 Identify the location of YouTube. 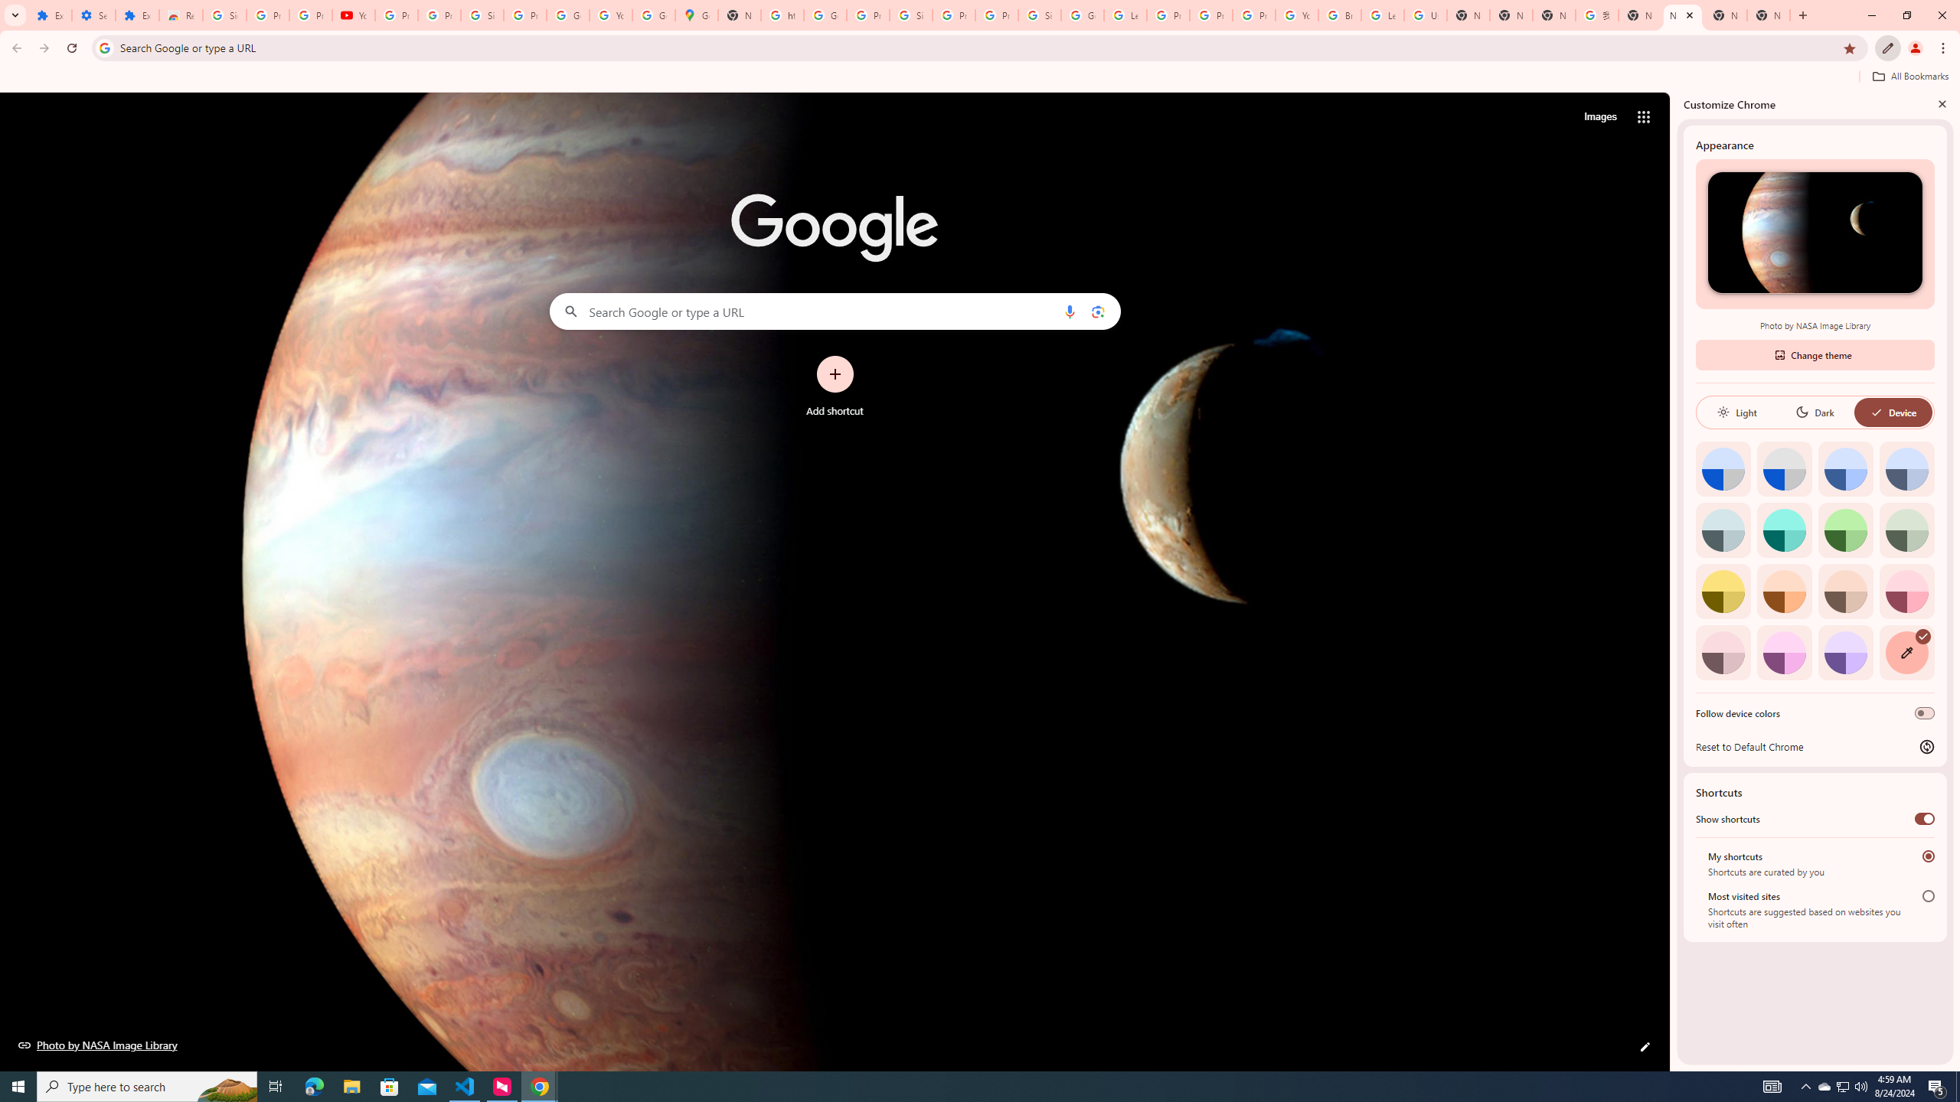
(610, 15).